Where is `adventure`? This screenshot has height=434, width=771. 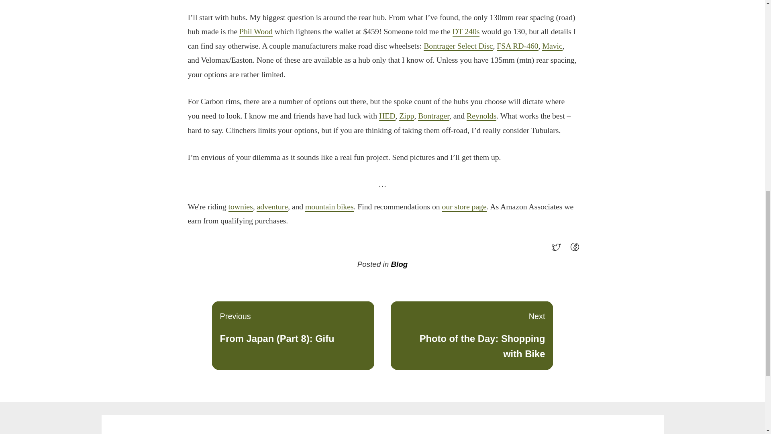 adventure is located at coordinates (387, 116).